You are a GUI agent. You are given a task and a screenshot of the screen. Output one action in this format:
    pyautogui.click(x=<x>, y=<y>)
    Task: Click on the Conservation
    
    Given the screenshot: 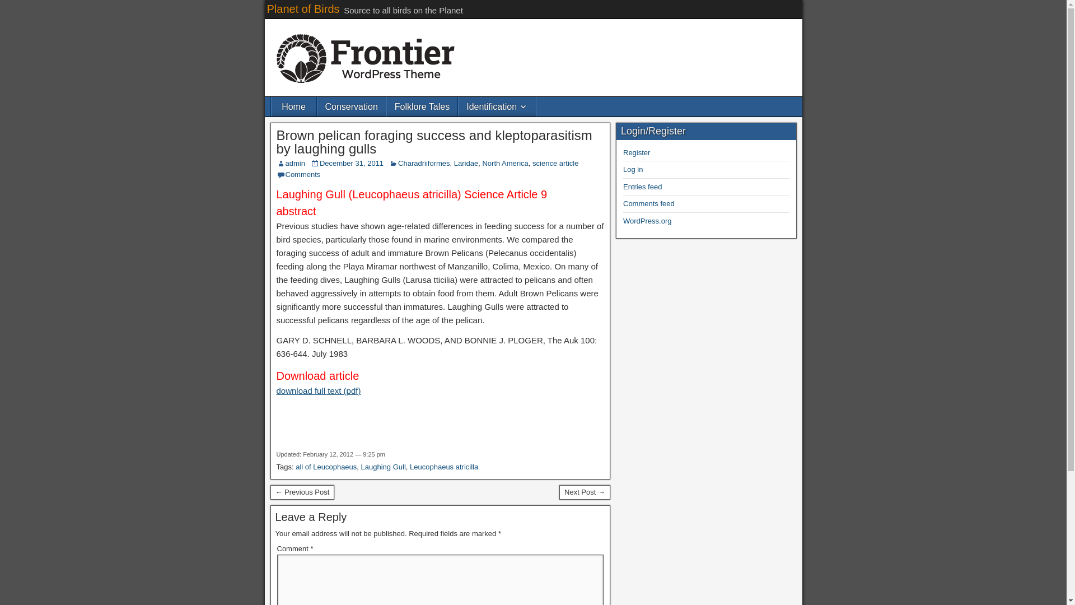 What is the action you would take?
    pyautogui.click(x=350, y=106)
    